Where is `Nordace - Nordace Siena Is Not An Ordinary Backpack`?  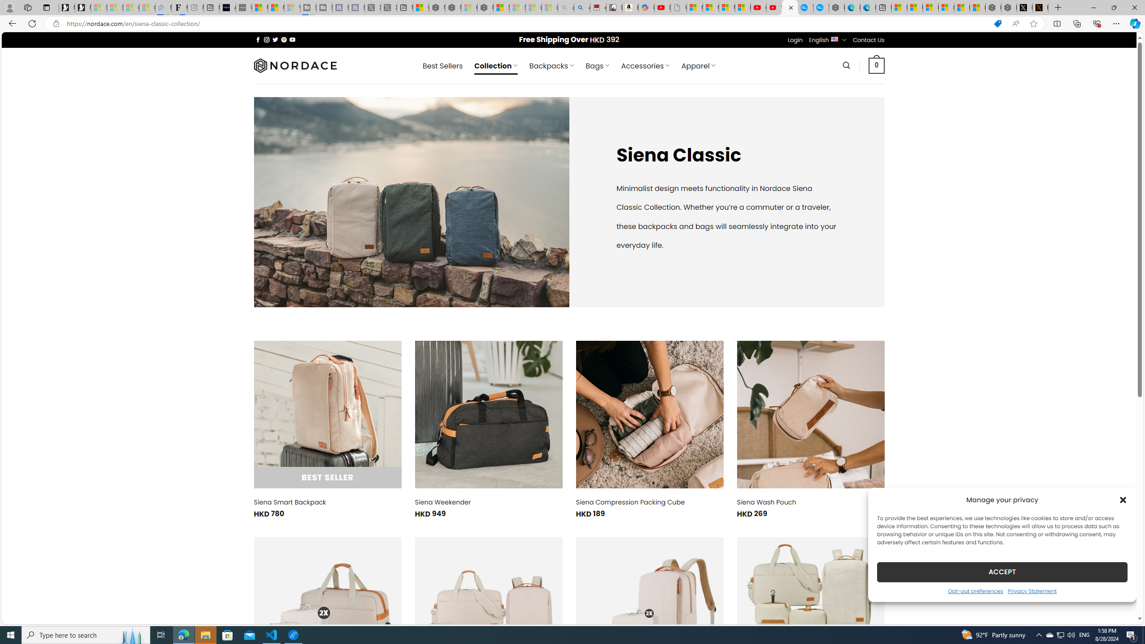 Nordace - Nordace Siena Is Not An Ordinary Backpack is located at coordinates (485, 8).